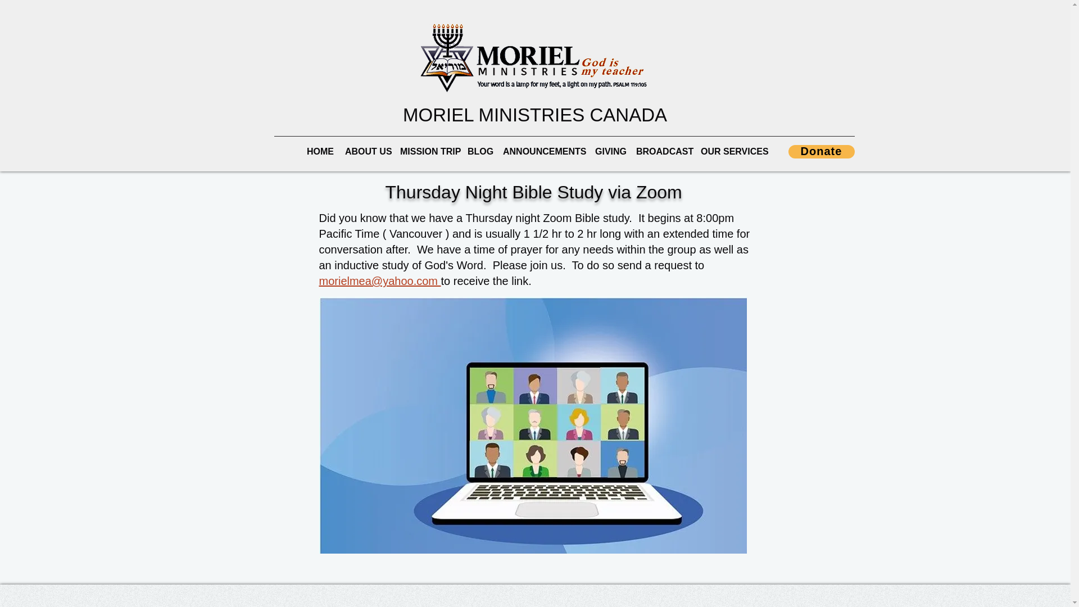 The image size is (1079, 607). What do you see at coordinates (609, 152) in the screenshot?
I see `GIVING` at bounding box center [609, 152].